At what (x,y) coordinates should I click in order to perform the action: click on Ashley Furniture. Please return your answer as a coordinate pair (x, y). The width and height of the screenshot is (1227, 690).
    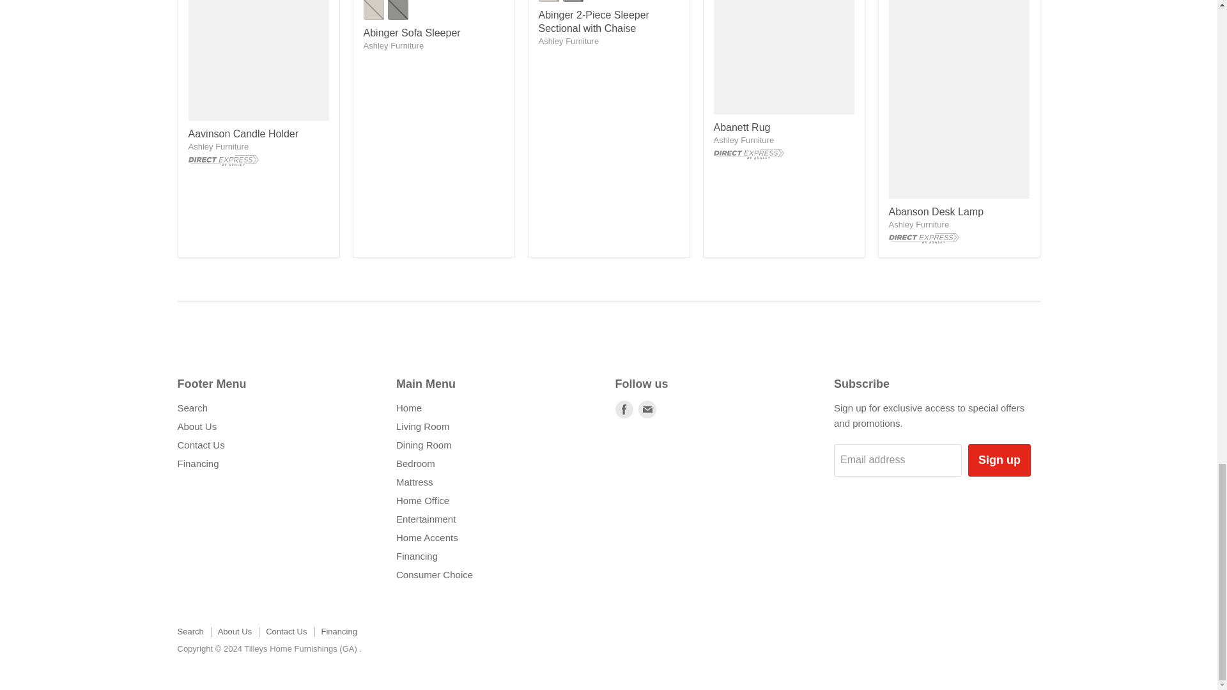
    Looking at the image, I should click on (743, 139).